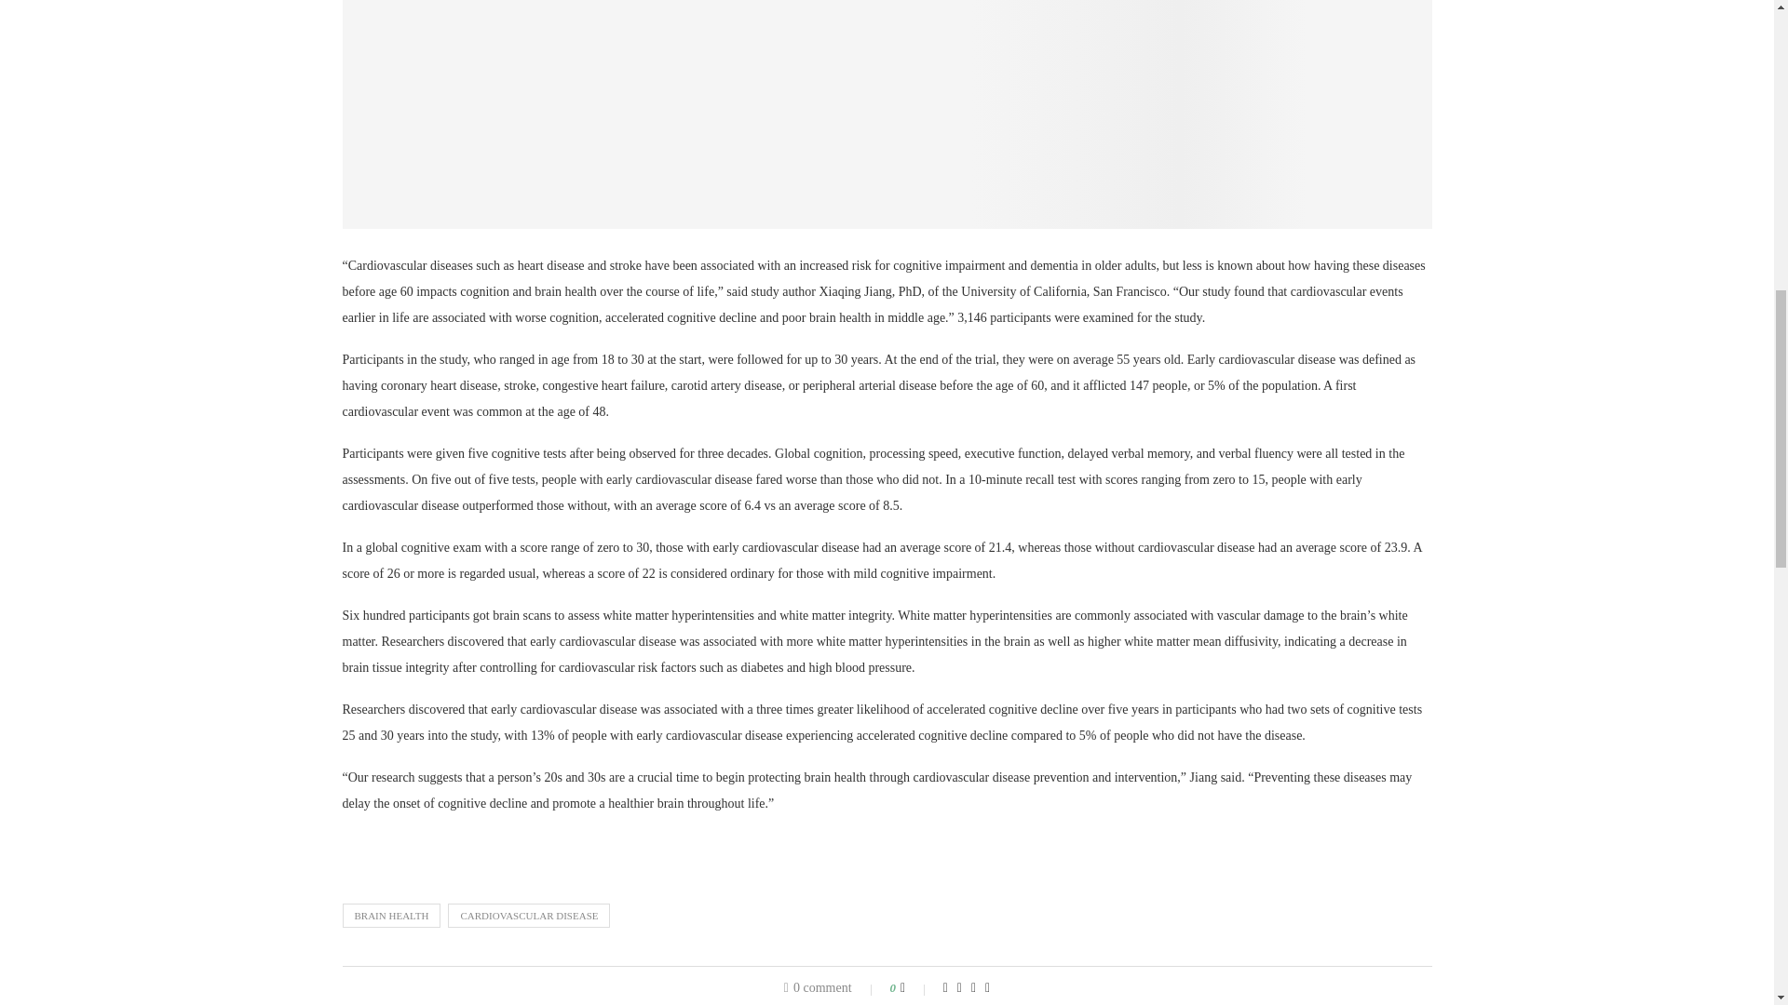 This screenshot has height=1005, width=1788. What do you see at coordinates (914, 988) in the screenshot?
I see `Like` at bounding box center [914, 988].